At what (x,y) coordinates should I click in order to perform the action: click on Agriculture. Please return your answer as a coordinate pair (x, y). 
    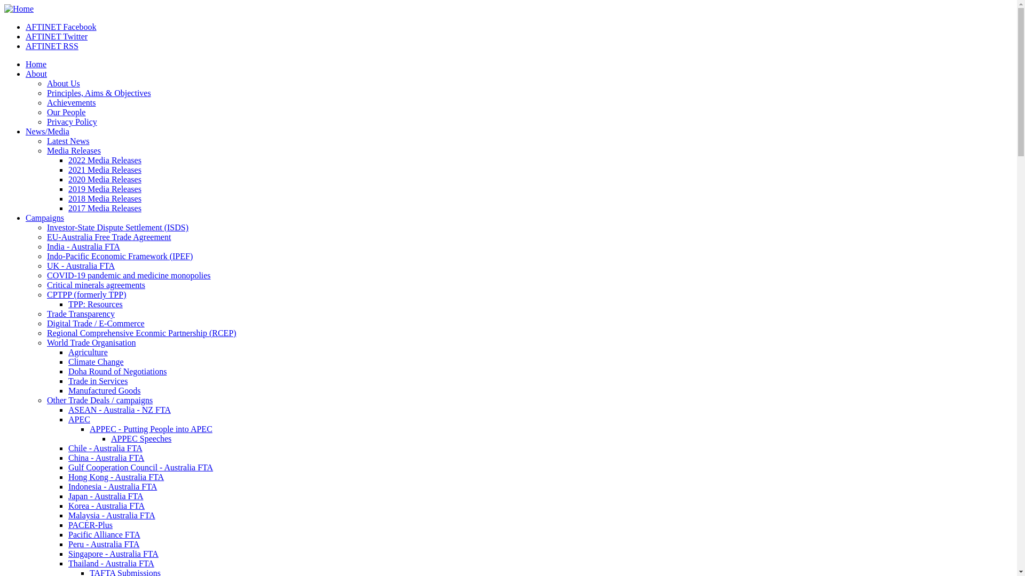
    Looking at the image, I should click on (88, 352).